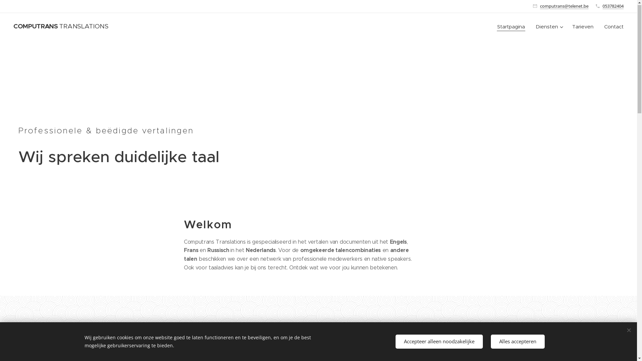 This screenshot has height=361, width=642. I want to click on Contact, so click(611, 27).